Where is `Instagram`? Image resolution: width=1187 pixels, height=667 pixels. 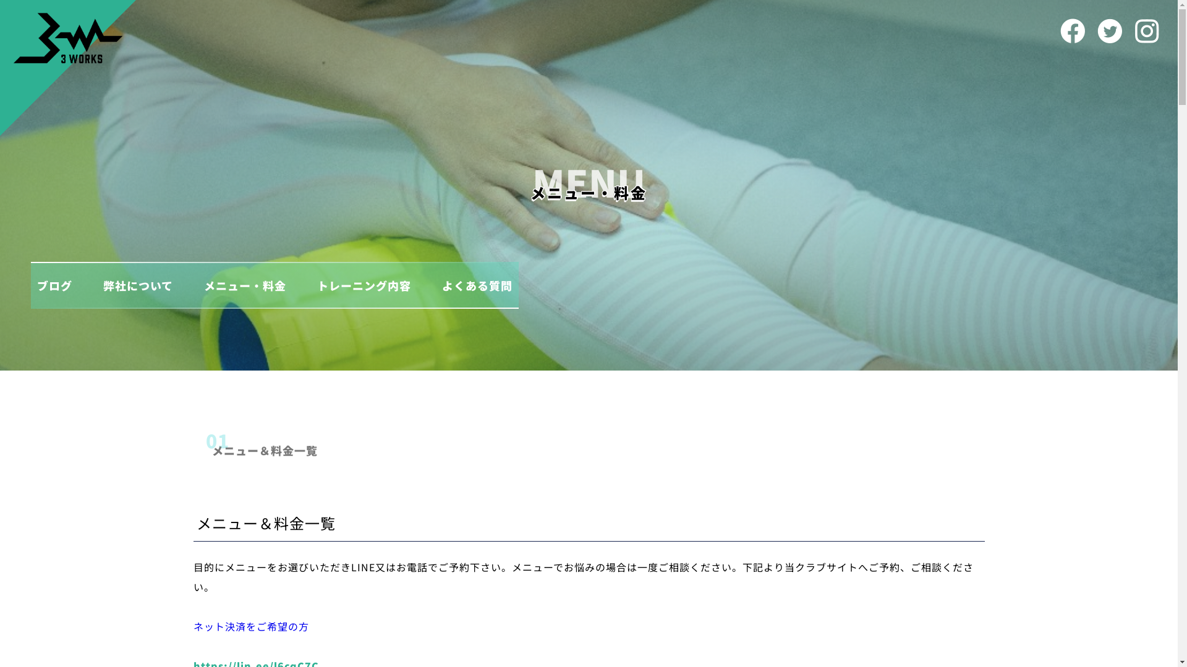 Instagram is located at coordinates (1147, 31).